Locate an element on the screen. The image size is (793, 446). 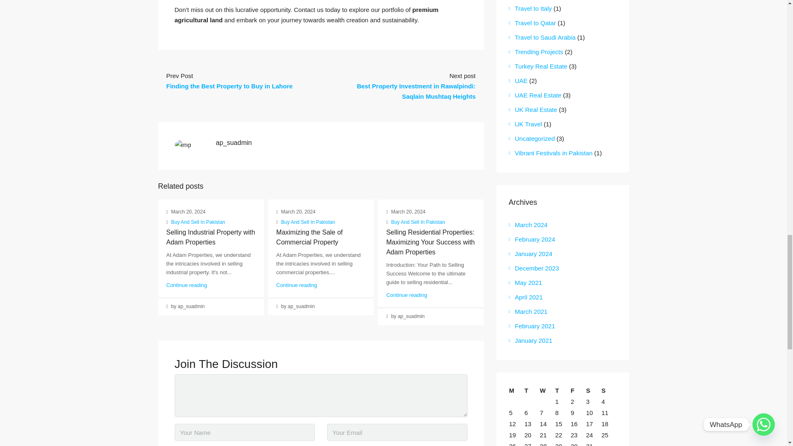
Monday is located at coordinates (516, 391).